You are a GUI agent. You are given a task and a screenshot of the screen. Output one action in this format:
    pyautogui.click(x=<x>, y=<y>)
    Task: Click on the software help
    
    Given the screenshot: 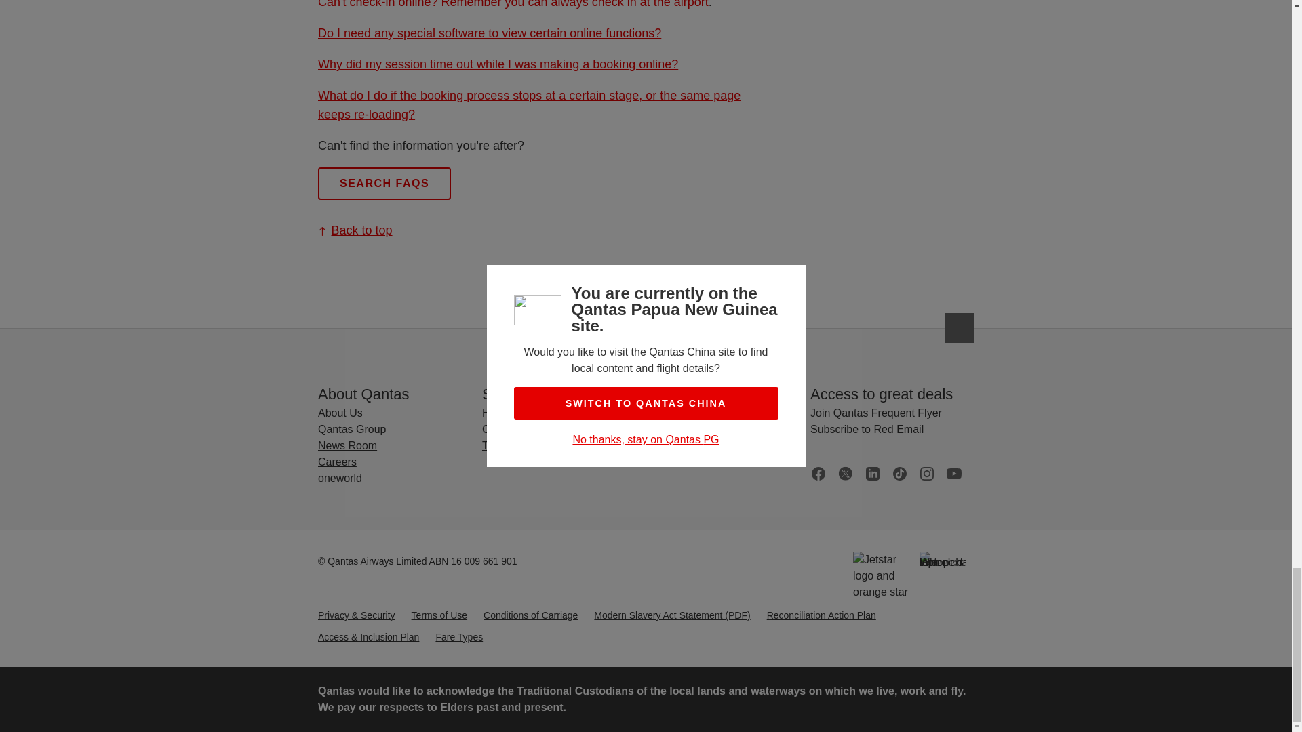 What is the action you would take?
    pyautogui.click(x=488, y=33)
    